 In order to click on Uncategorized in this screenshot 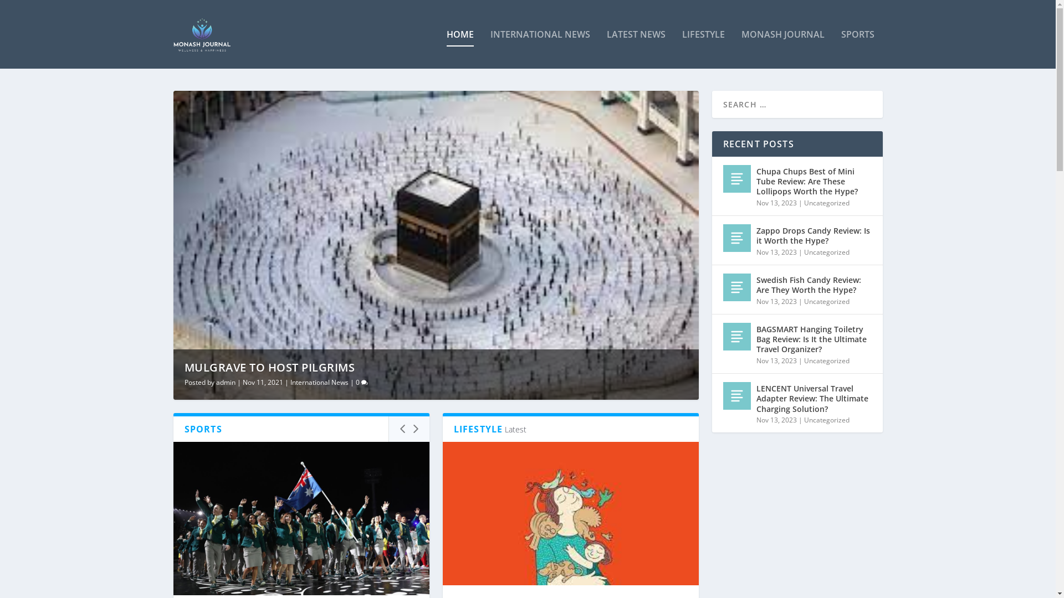, I will do `click(826, 203)`.